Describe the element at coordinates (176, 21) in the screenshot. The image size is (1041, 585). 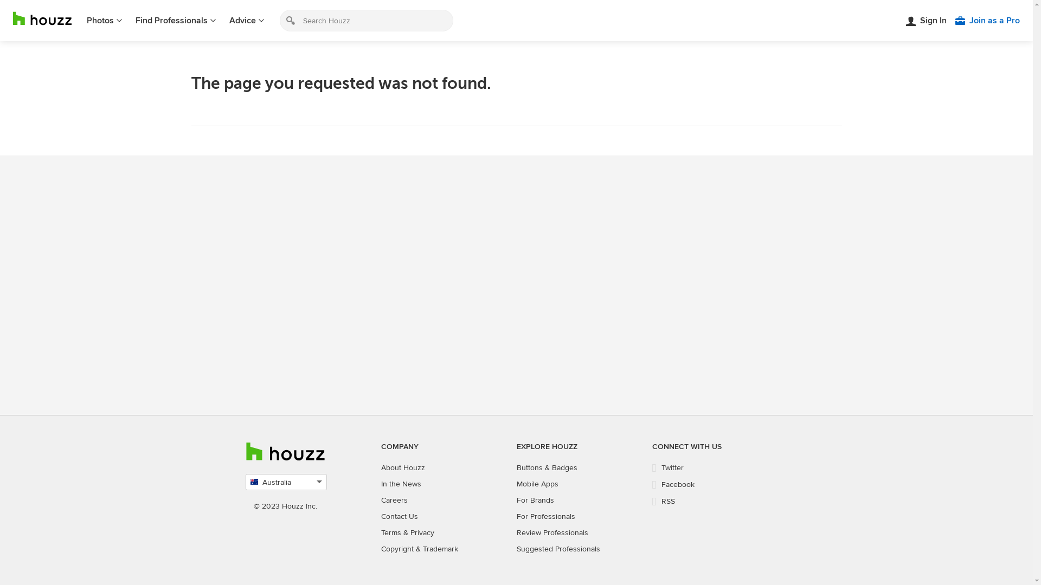
I see `Find Professionals` at that location.